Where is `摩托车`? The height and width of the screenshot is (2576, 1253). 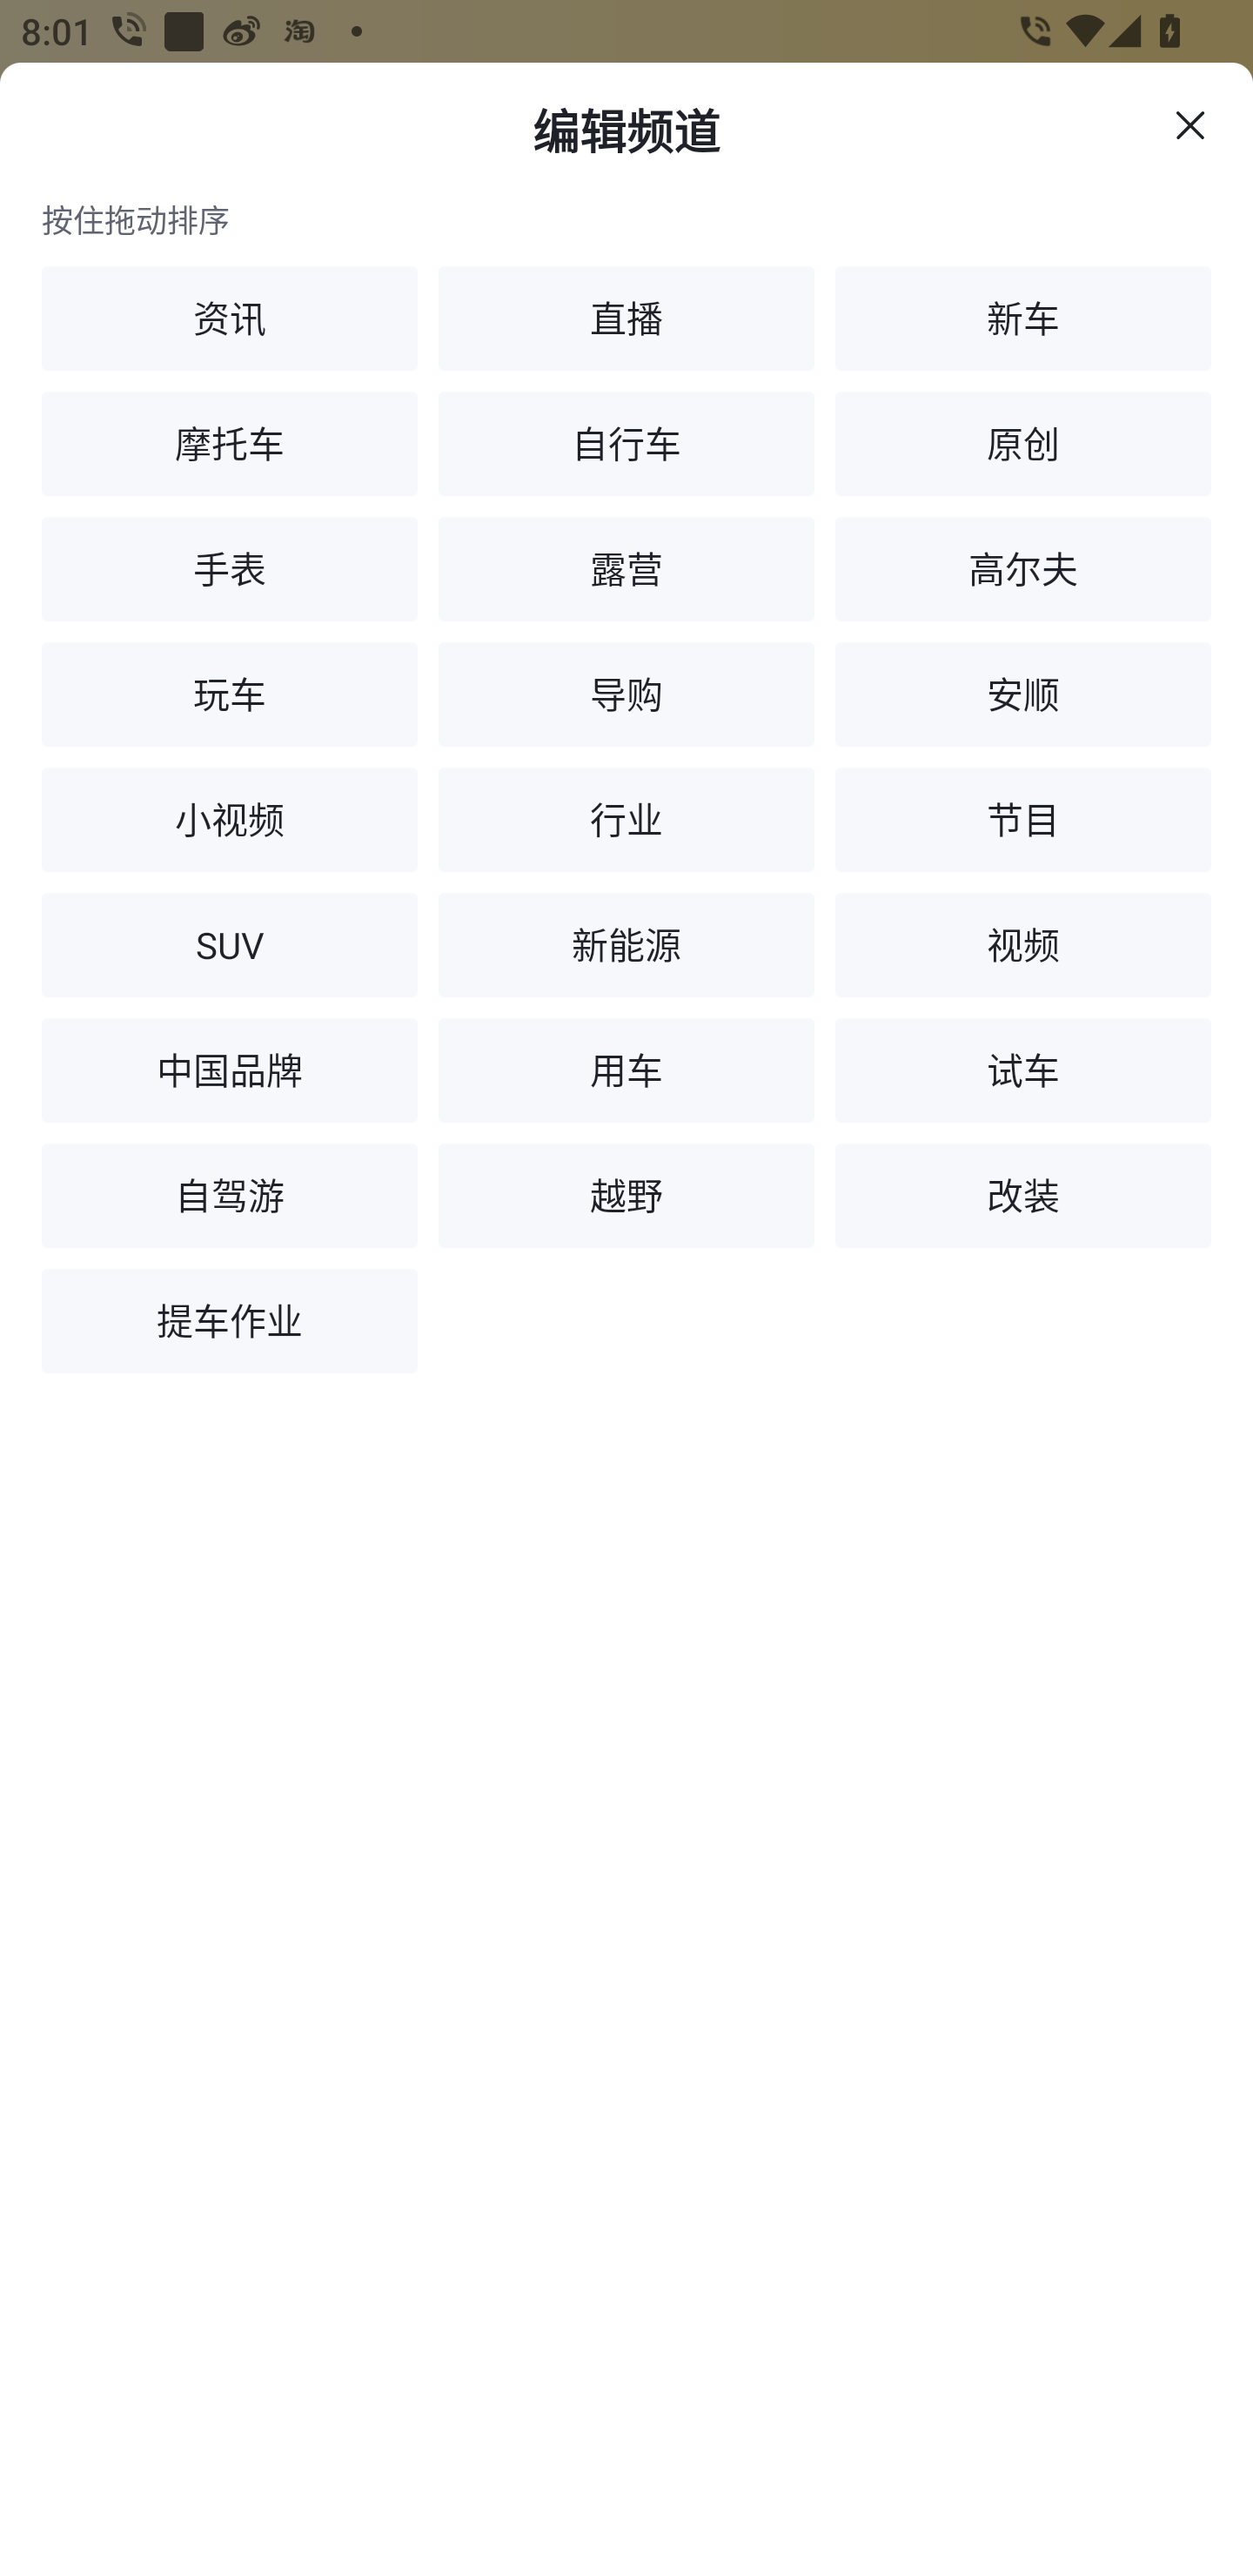 摩托车 is located at coordinates (230, 444).